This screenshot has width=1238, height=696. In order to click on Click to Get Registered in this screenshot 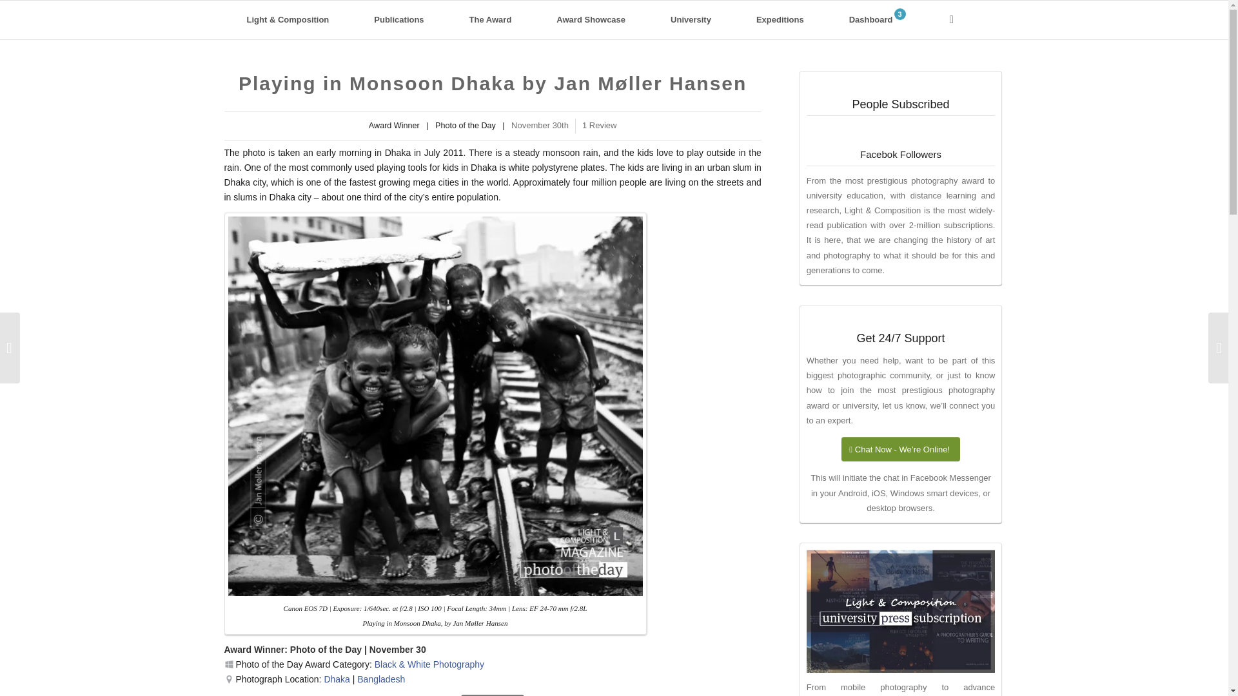, I will do `click(492, 695)`.